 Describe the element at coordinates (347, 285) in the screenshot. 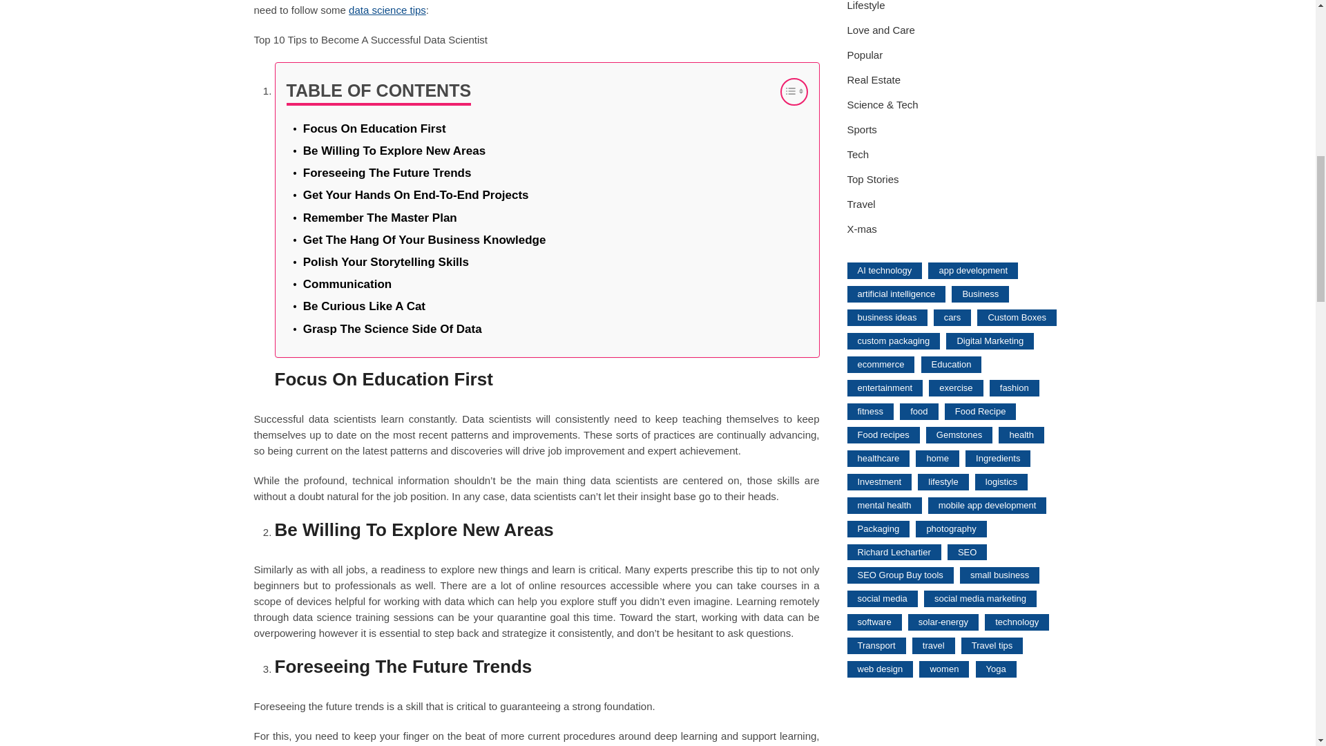

I see `Communication` at that location.